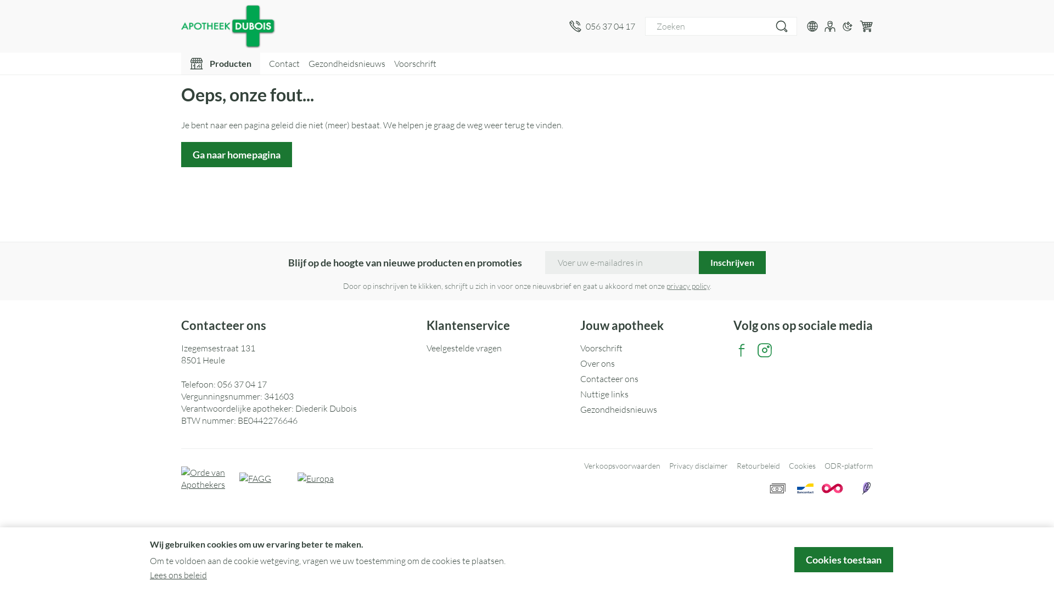 Image resolution: width=1054 pixels, height=592 pixels. I want to click on Klant menu, so click(830, 26).